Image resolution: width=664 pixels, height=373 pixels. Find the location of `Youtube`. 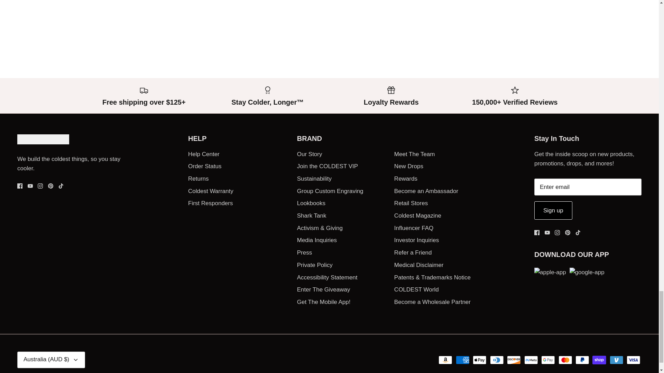

Youtube is located at coordinates (547, 233).